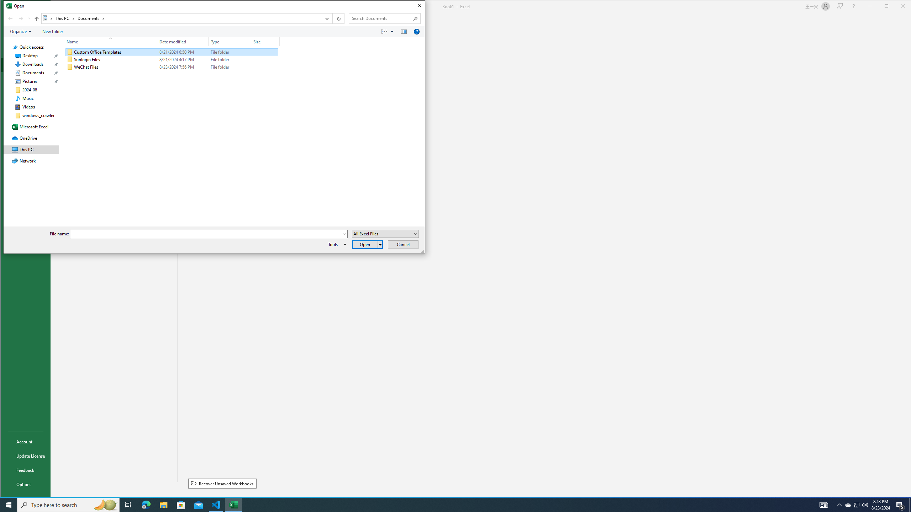  I want to click on Cancel, so click(336, 244).